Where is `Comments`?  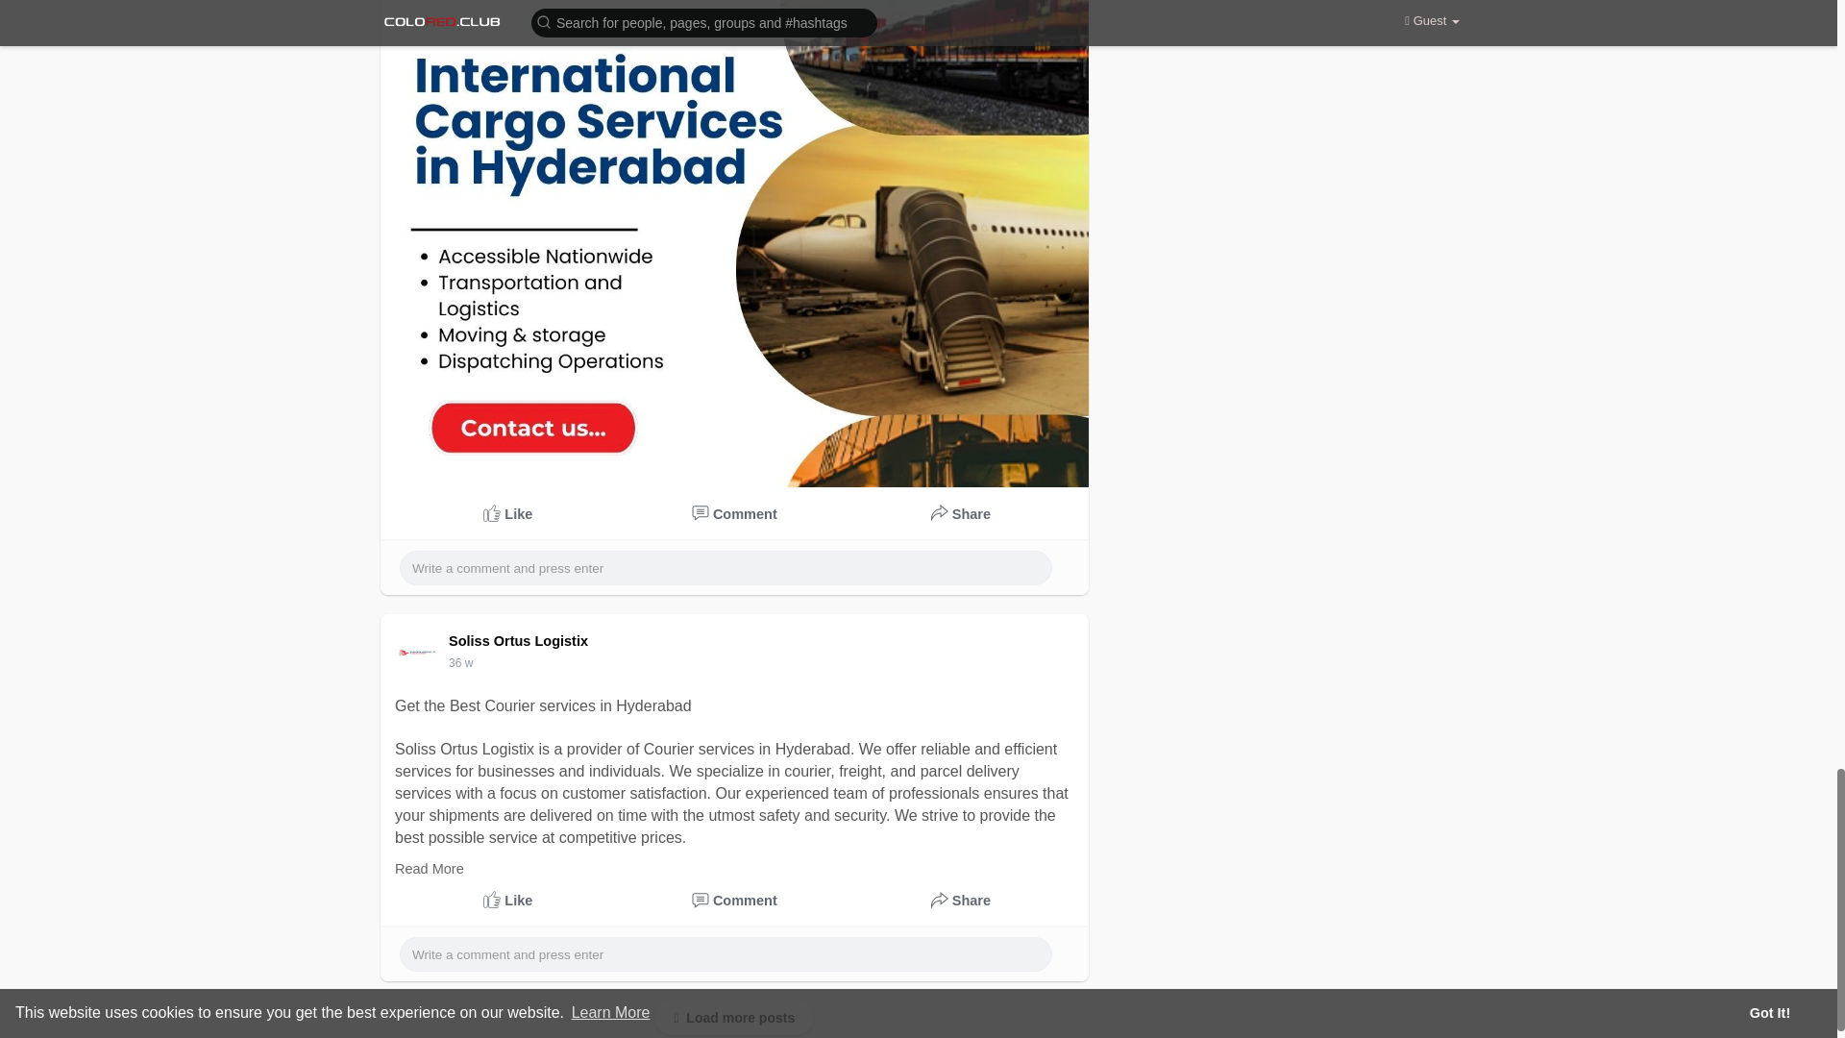 Comments is located at coordinates (735, 901).